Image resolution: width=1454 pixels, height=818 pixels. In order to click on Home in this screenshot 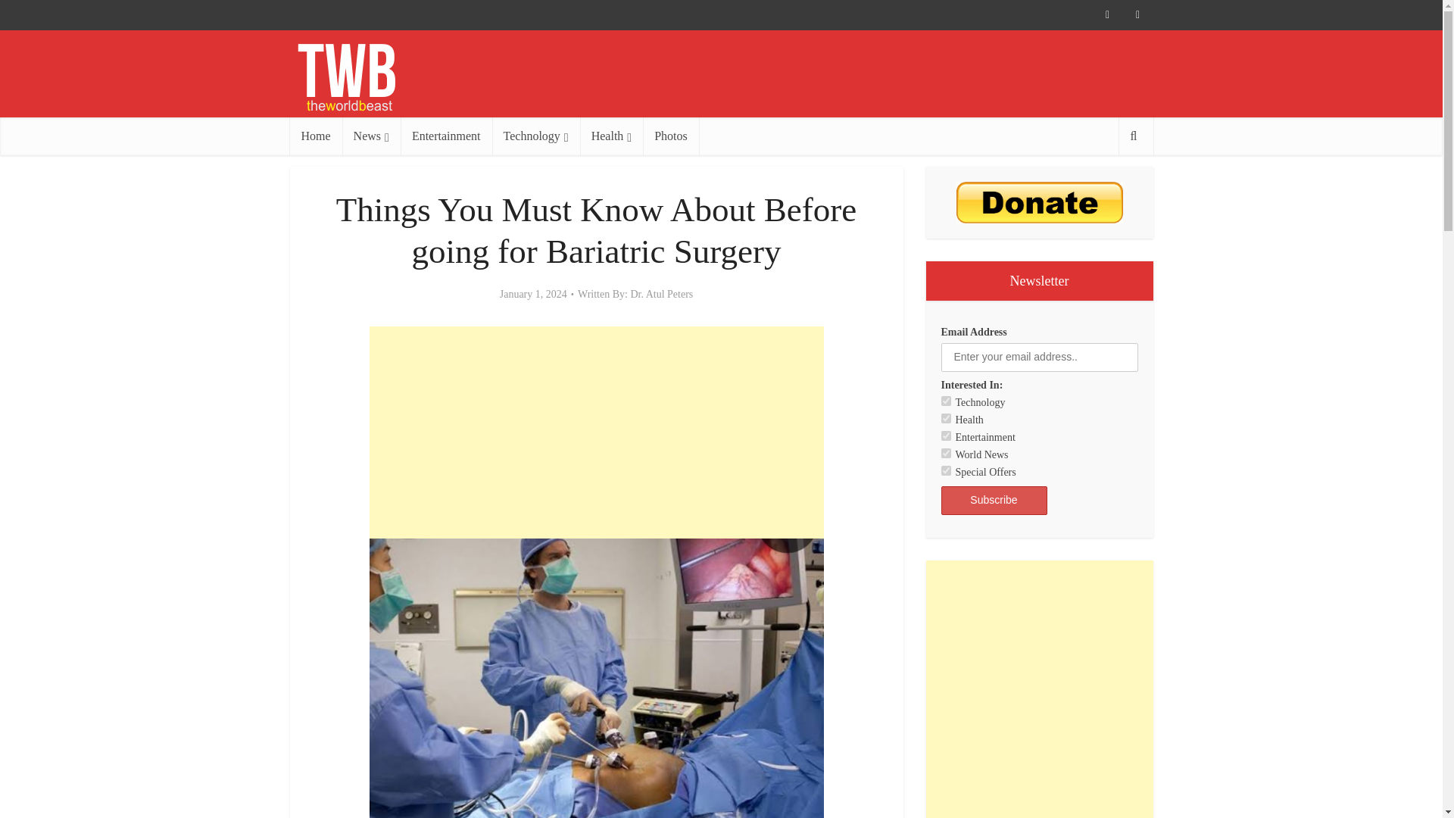, I will do `click(315, 136)`.